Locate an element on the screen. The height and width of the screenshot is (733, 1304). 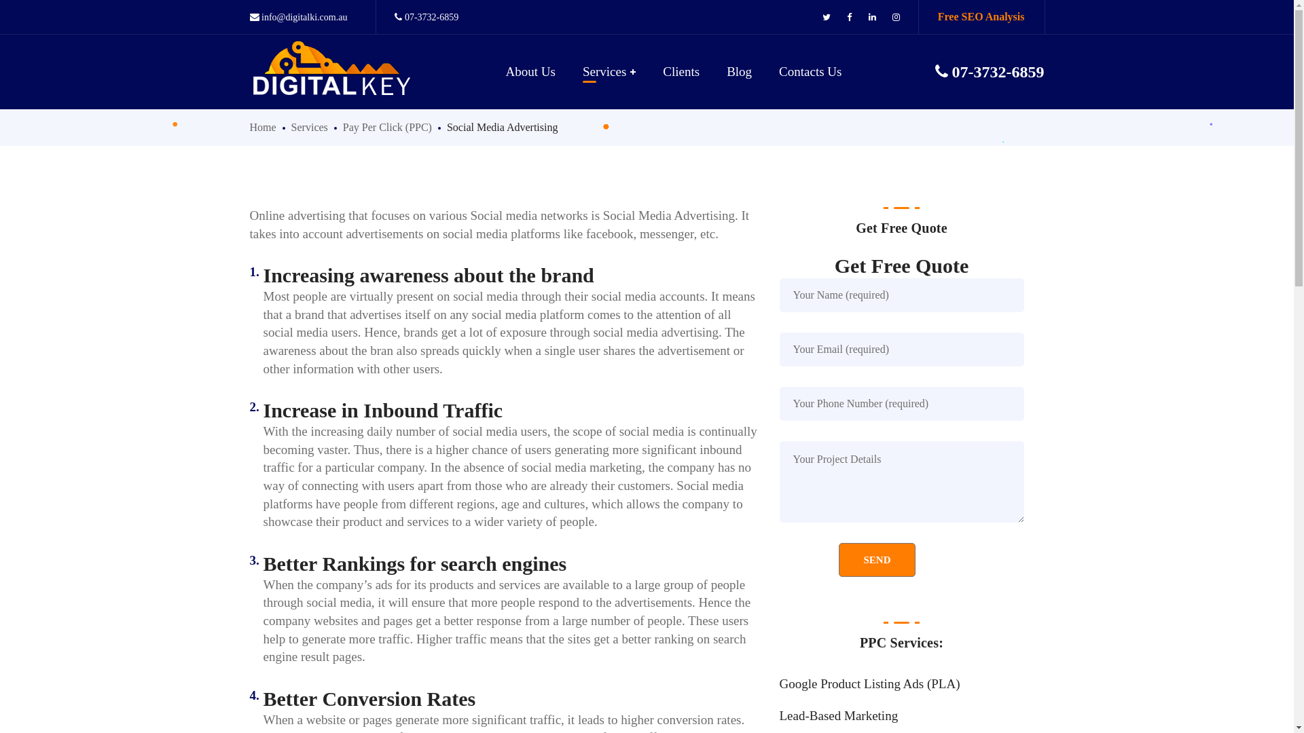
Blog is located at coordinates (739, 72).